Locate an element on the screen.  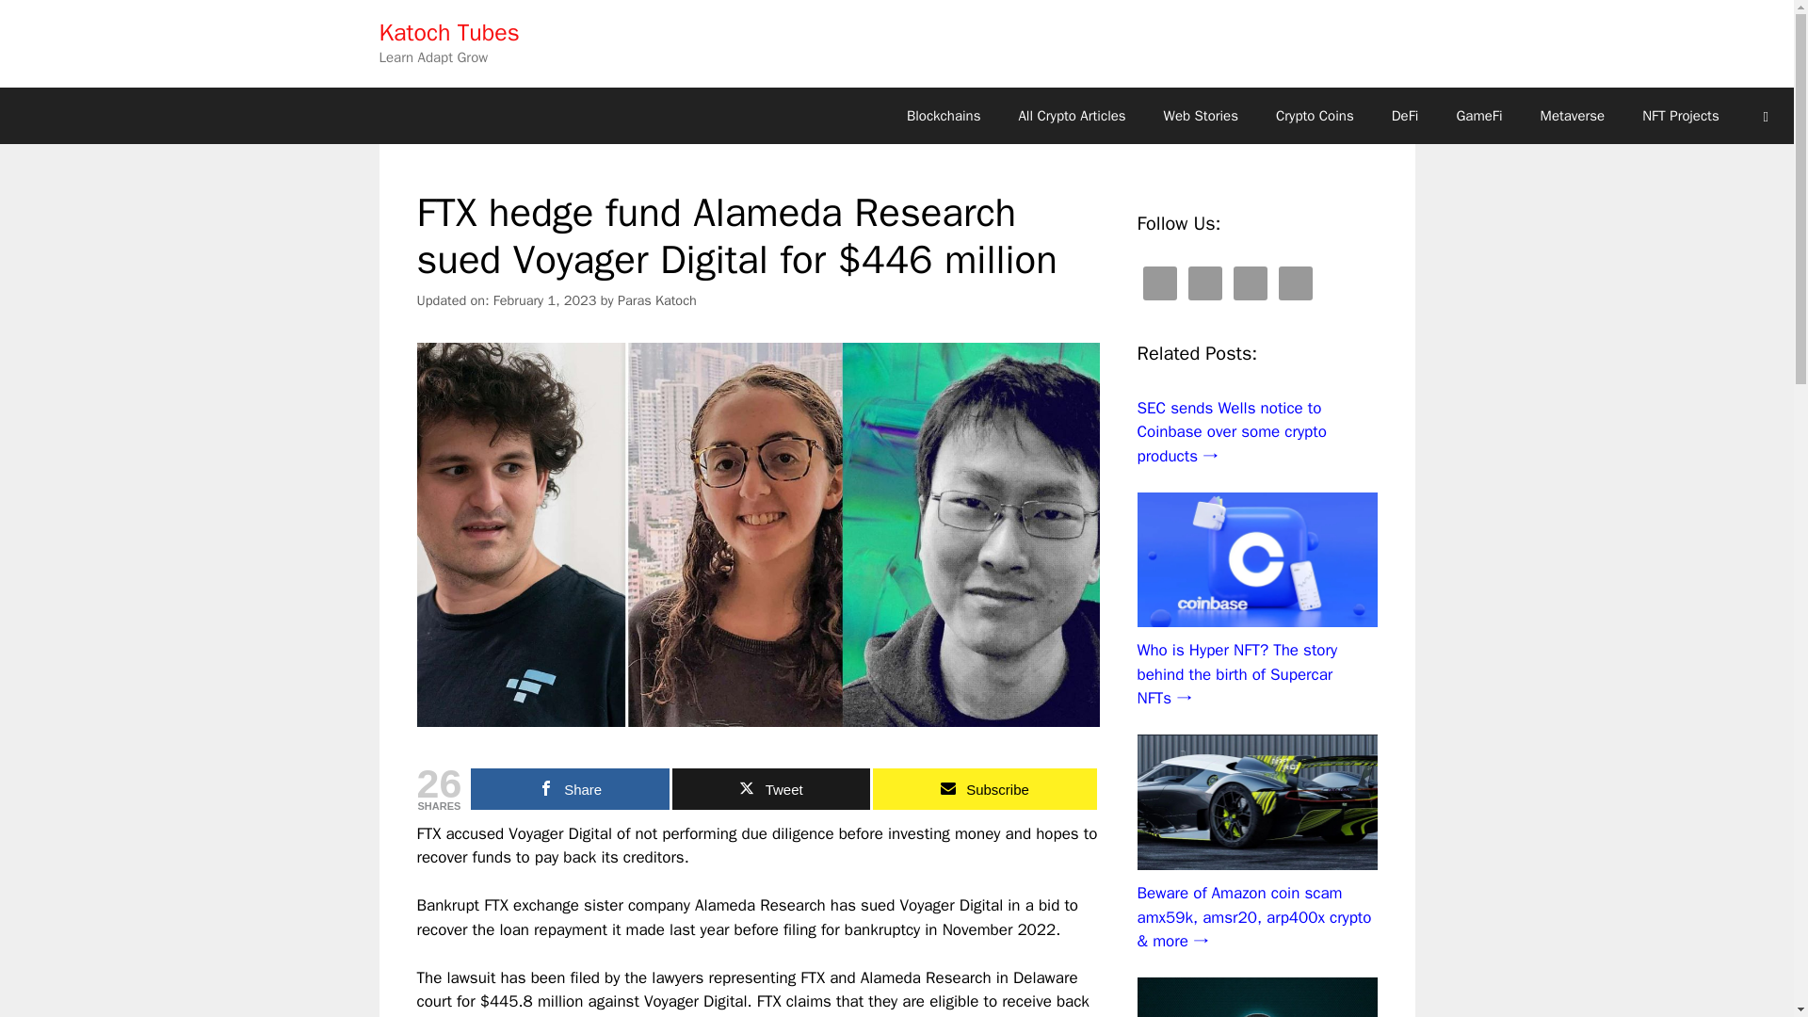
Blockchains is located at coordinates (944, 115).